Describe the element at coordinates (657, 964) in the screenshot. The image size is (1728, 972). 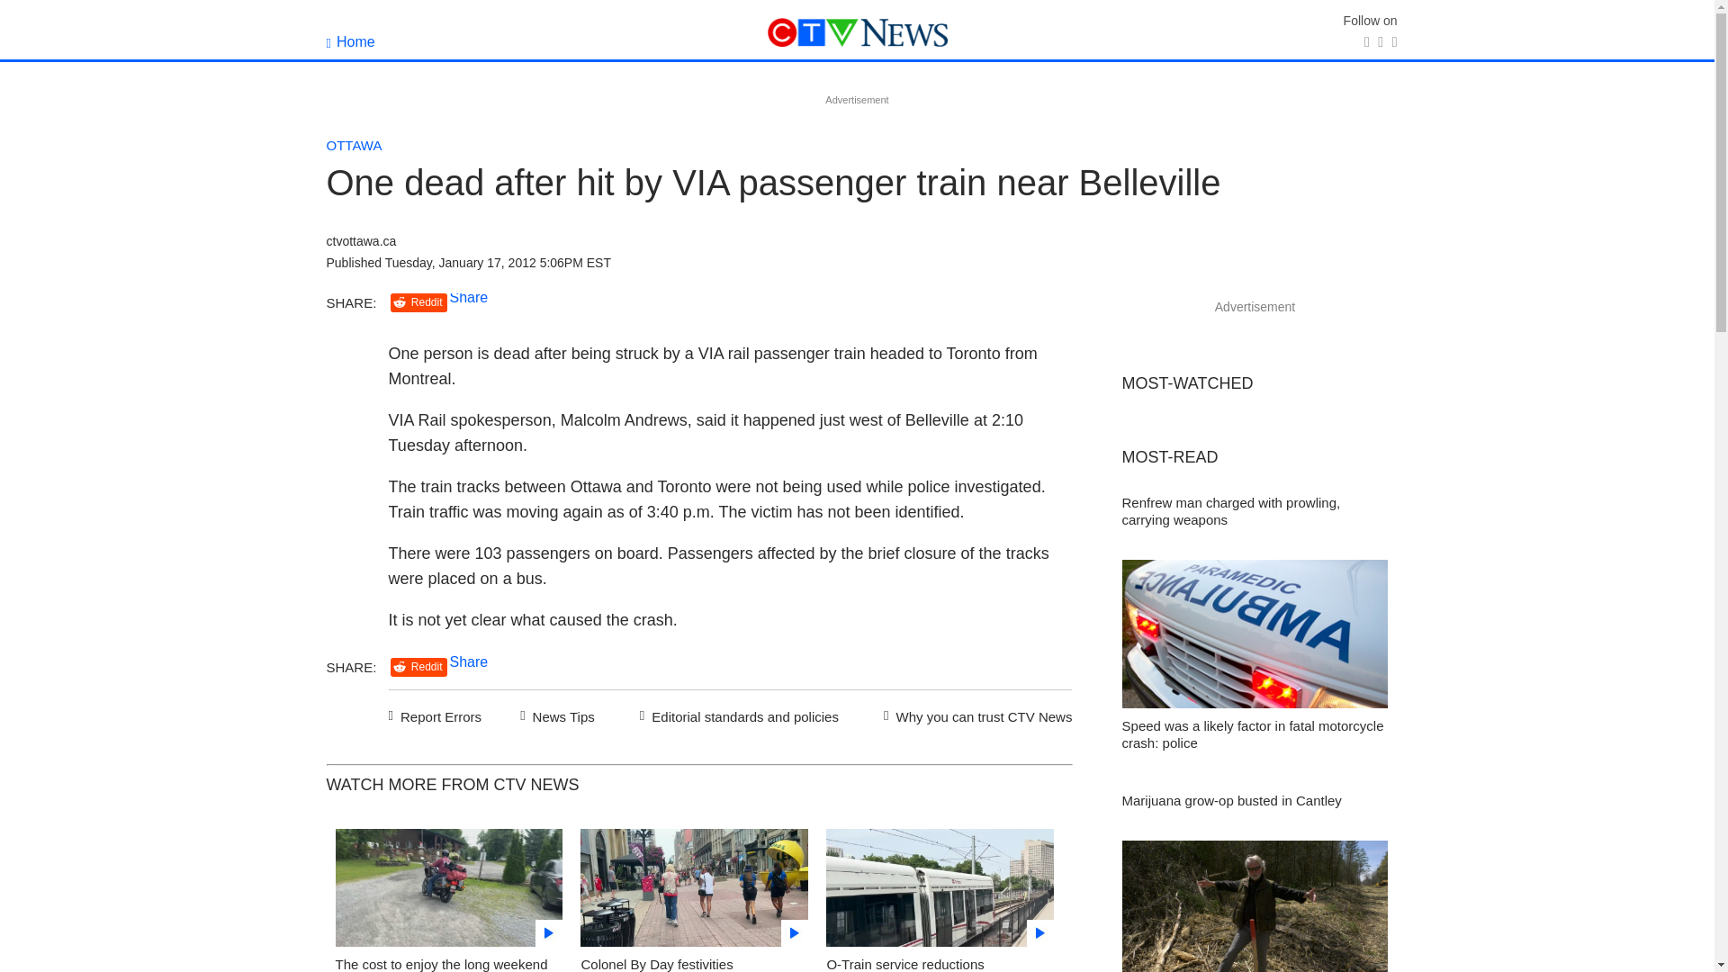
I see `Colonel By Day festivities` at that location.